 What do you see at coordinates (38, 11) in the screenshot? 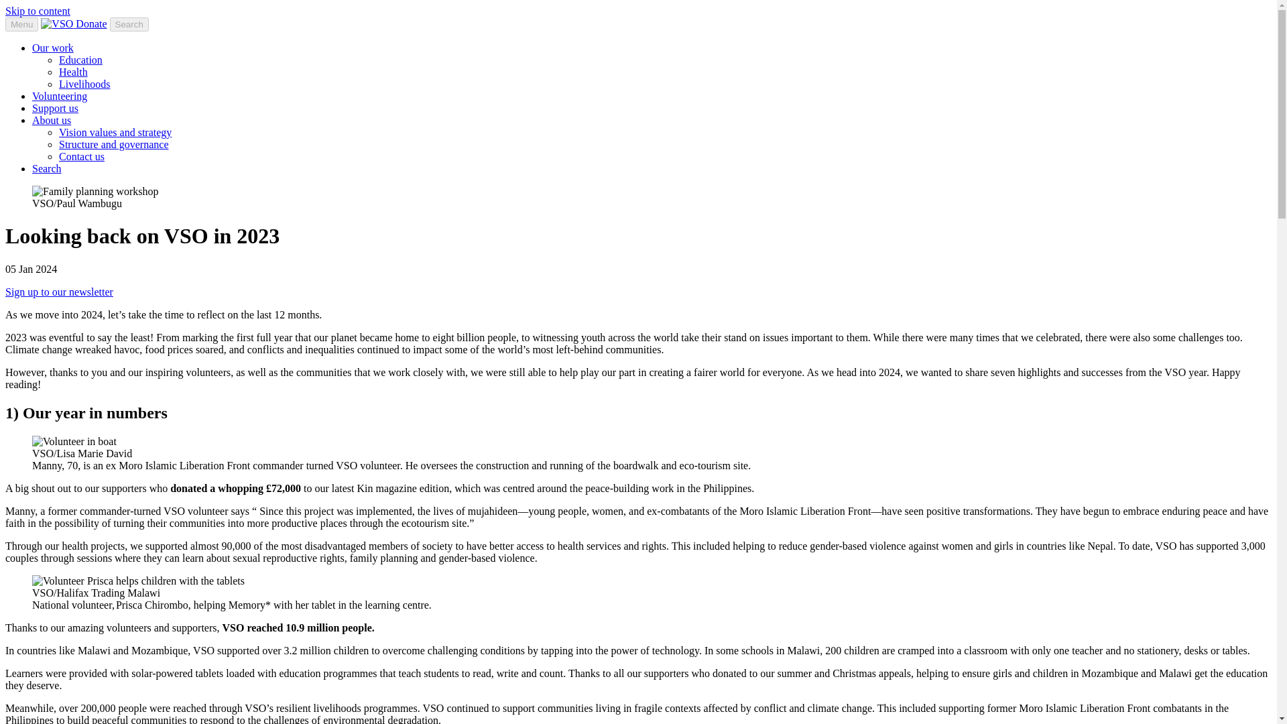
I see `Skip to content` at bounding box center [38, 11].